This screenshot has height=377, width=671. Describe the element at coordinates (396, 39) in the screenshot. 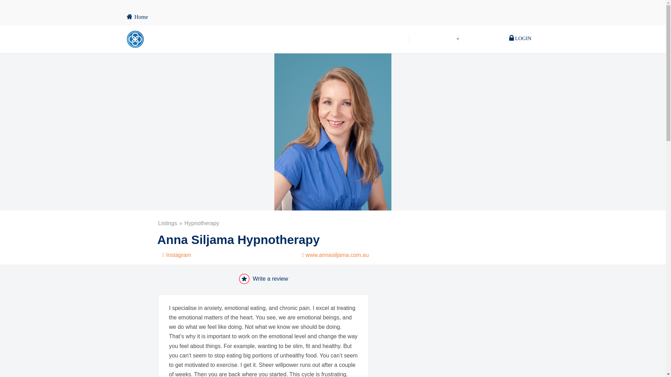

I see `Home` at that location.